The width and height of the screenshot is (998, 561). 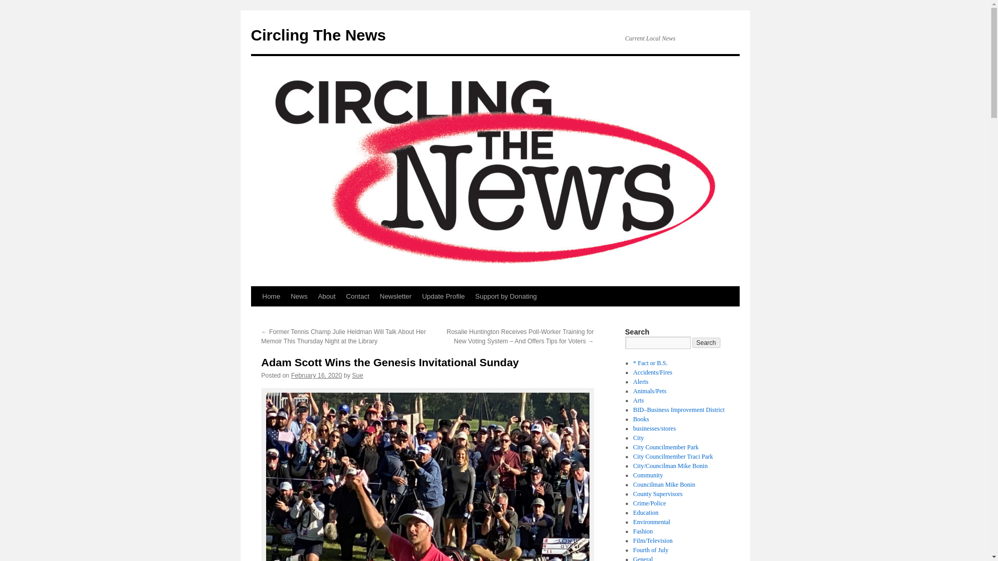 What do you see at coordinates (395, 296) in the screenshot?
I see `Newsletter` at bounding box center [395, 296].